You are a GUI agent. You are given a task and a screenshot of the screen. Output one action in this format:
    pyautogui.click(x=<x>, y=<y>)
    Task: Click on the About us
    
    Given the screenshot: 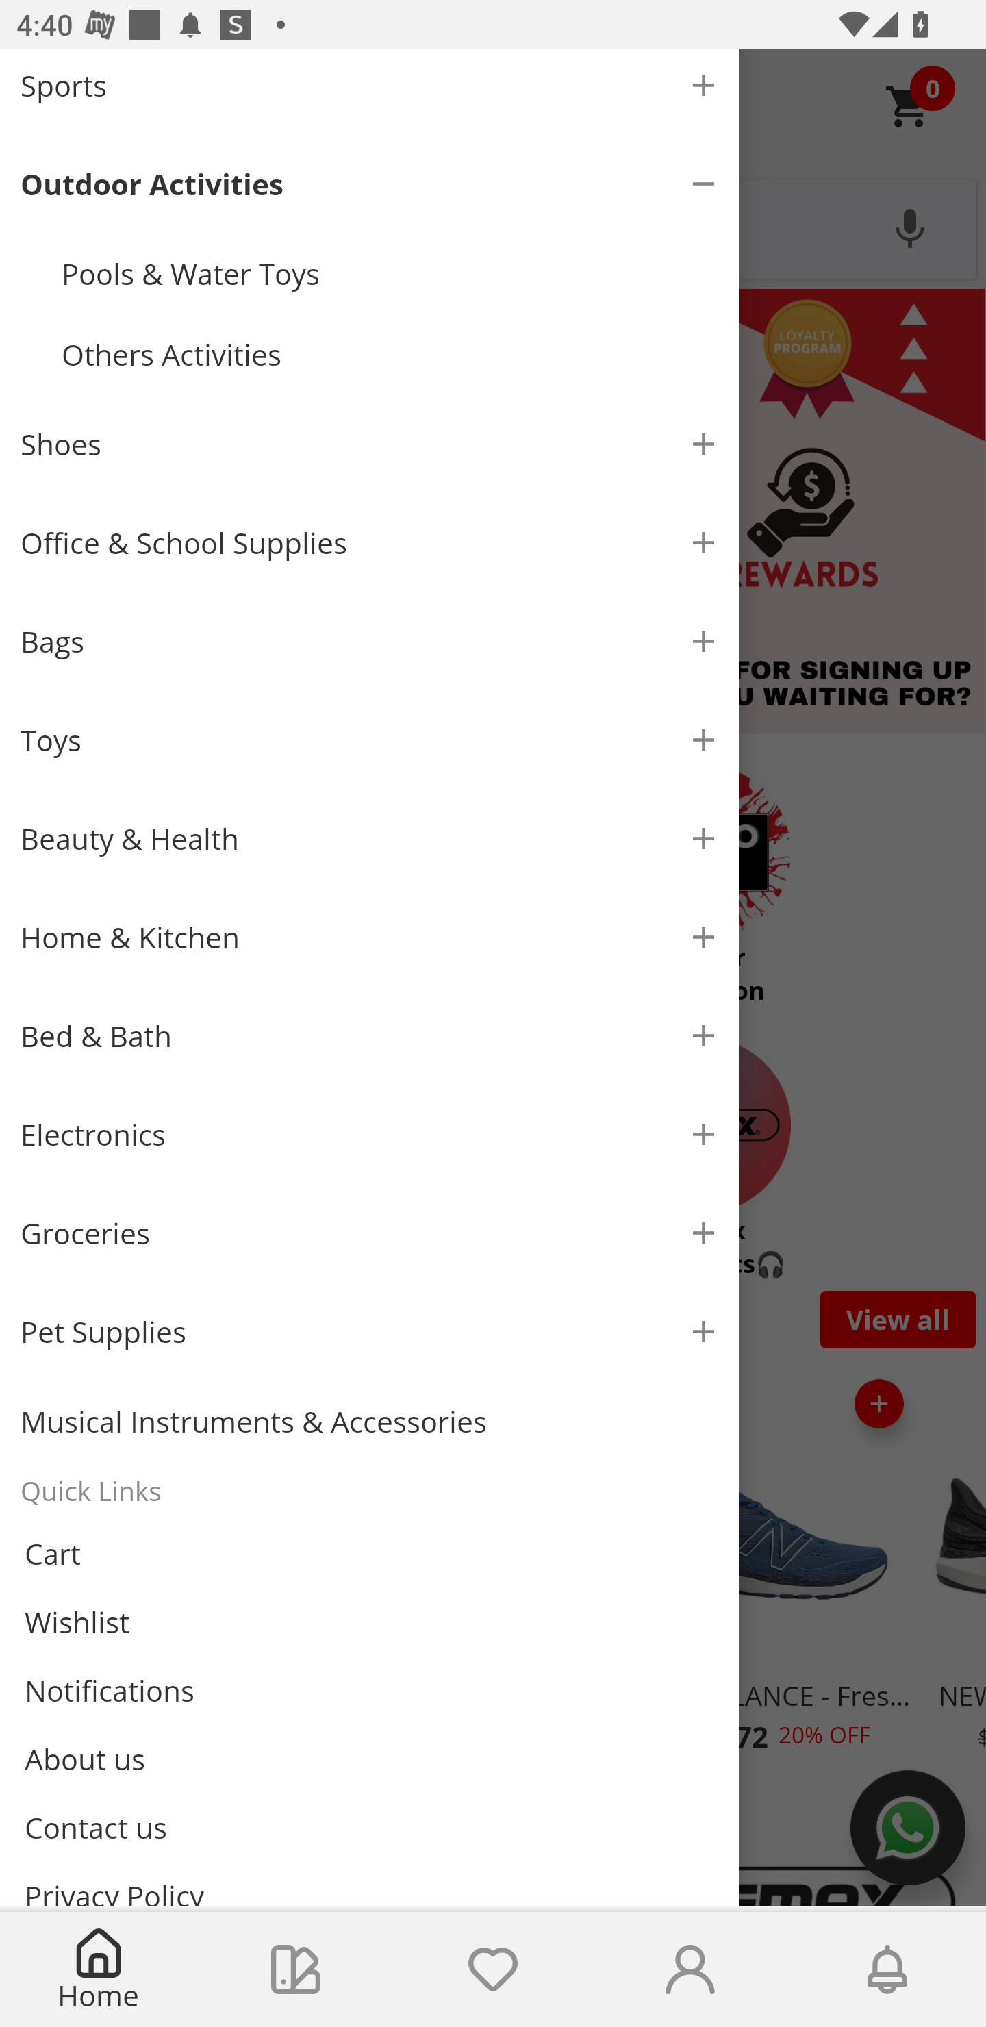 What is the action you would take?
    pyautogui.click(x=370, y=1759)
    